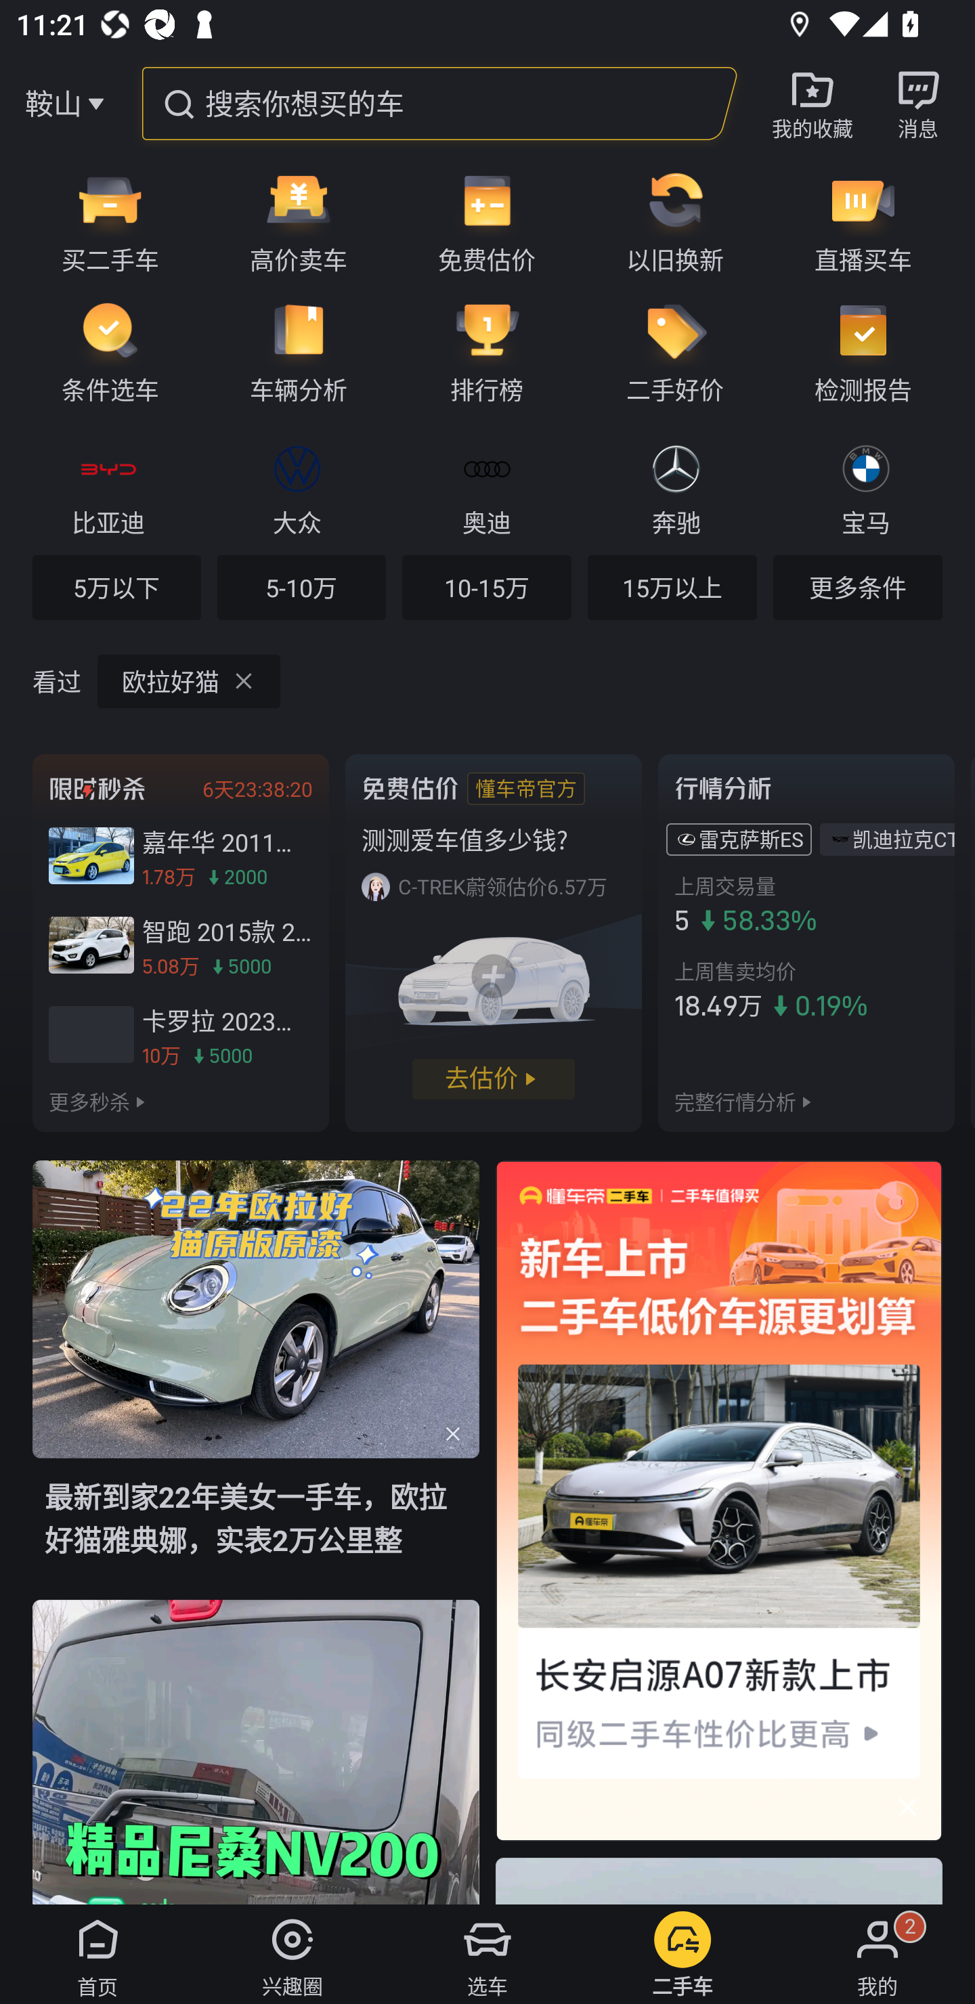 This screenshot has width=975, height=2004. I want to click on 条件选车, so click(102, 351).